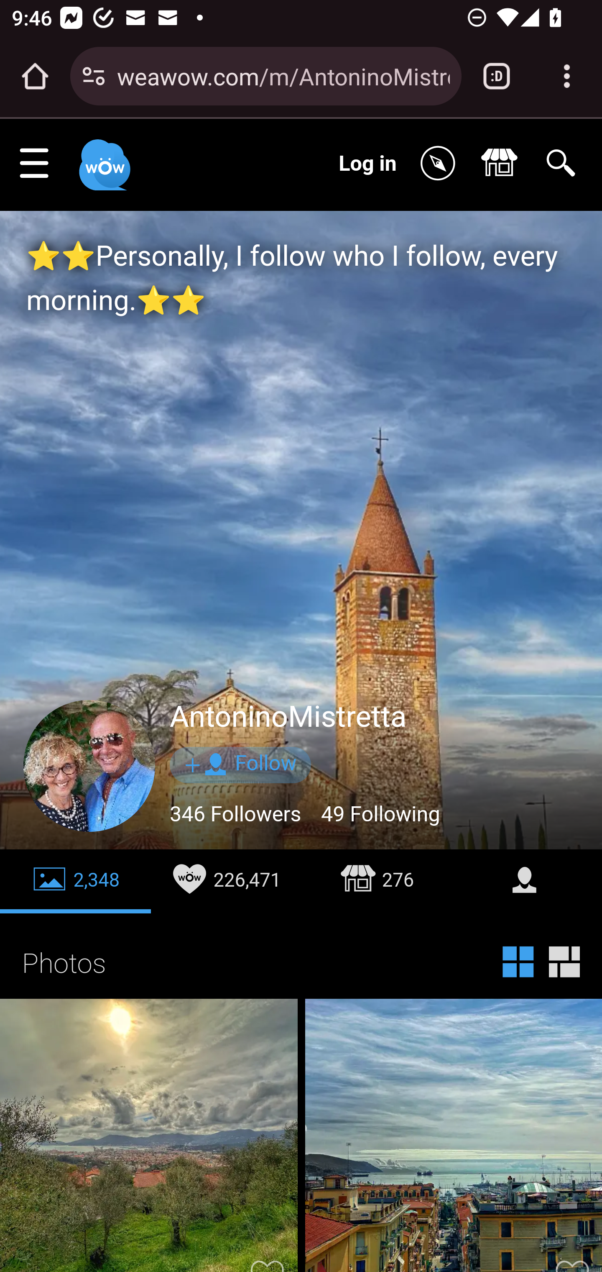  What do you see at coordinates (236, 815) in the screenshot?
I see `346 Followers 346  Followers` at bounding box center [236, 815].